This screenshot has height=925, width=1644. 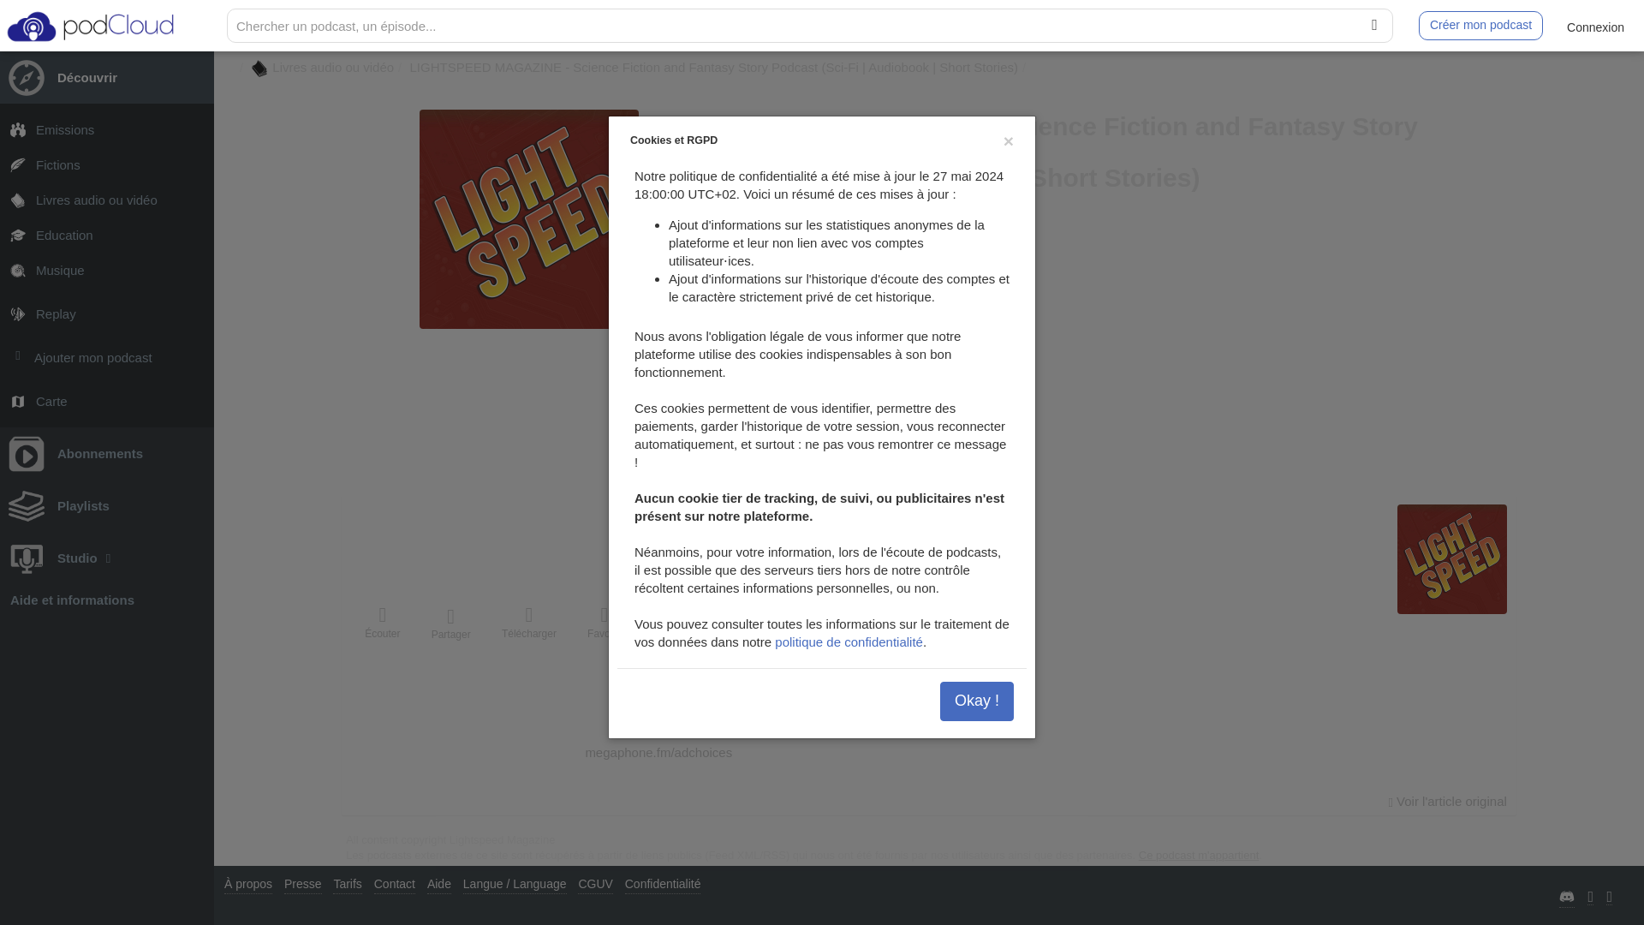 I want to click on Playlists, so click(x=106, y=505).